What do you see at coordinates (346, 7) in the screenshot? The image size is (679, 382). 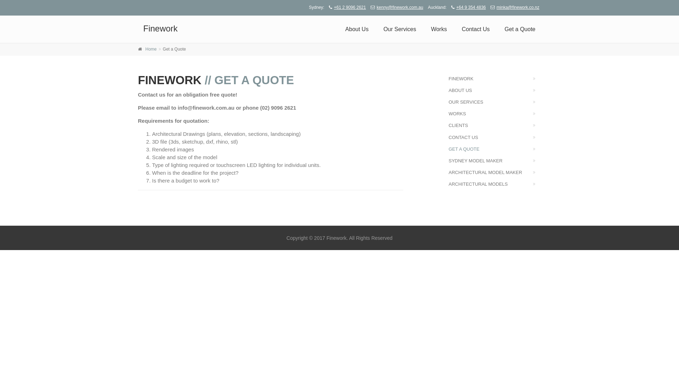 I see `+61 2 9096 2621` at bounding box center [346, 7].